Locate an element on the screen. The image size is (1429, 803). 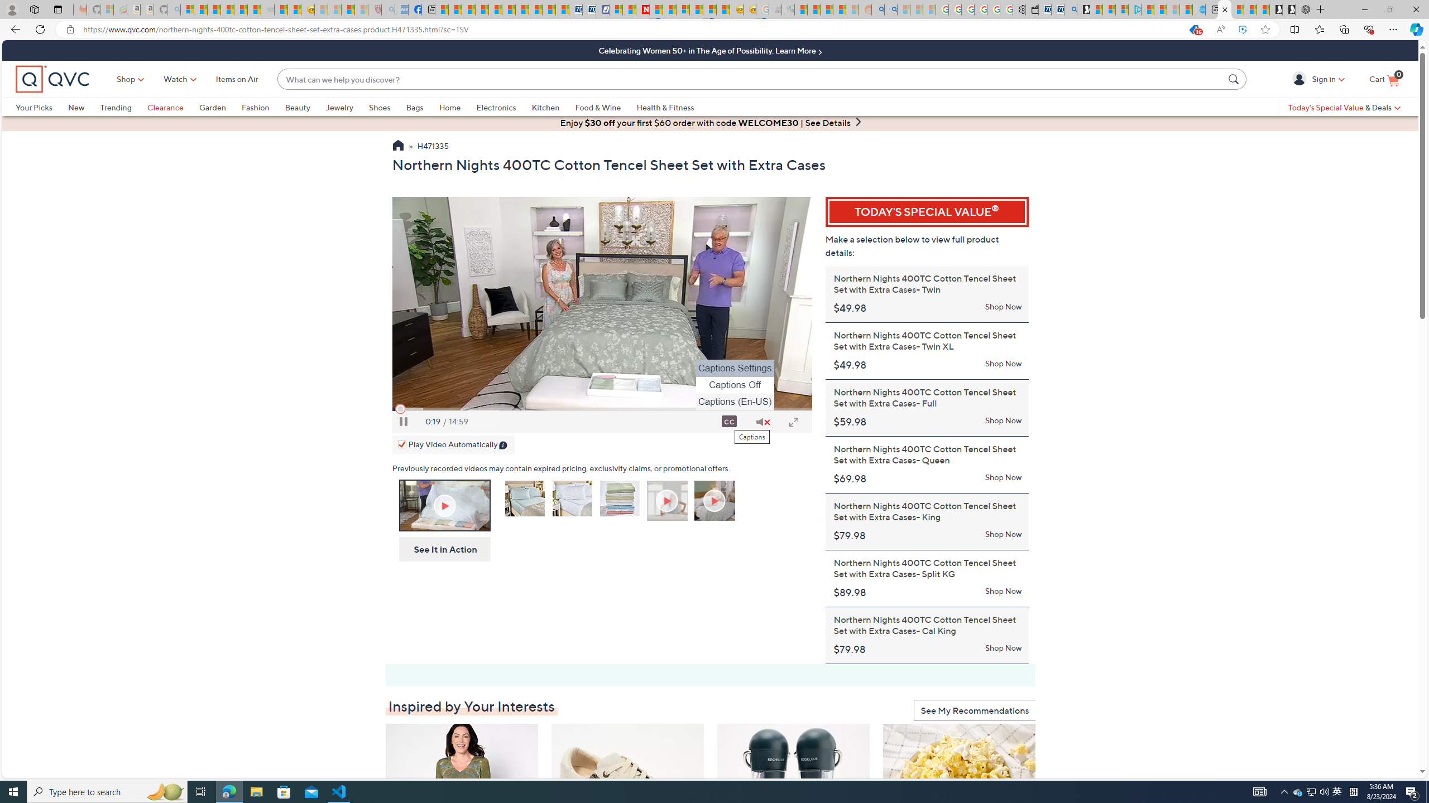
Unmute is located at coordinates (763, 422).